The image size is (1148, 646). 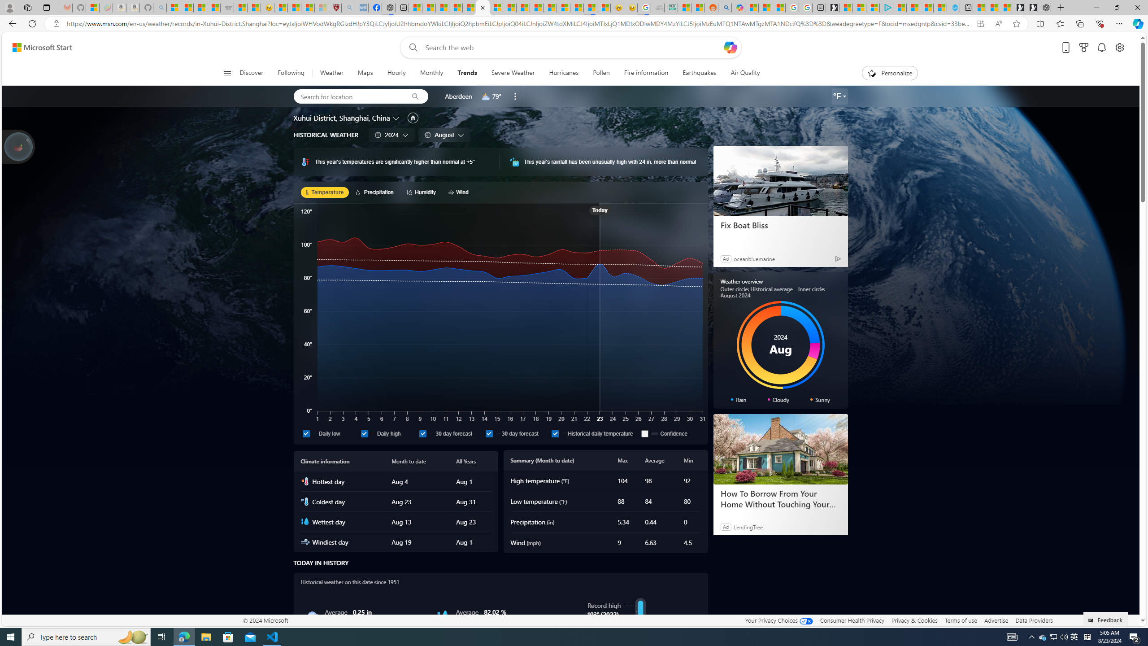 What do you see at coordinates (780, 225) in the screenshot?
I see `Fix Boat Bliss` at bounding box center [780, 225].